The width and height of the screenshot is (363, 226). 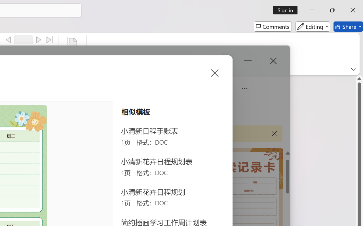 I want to click on Sign in, so click(x=287, y=10).